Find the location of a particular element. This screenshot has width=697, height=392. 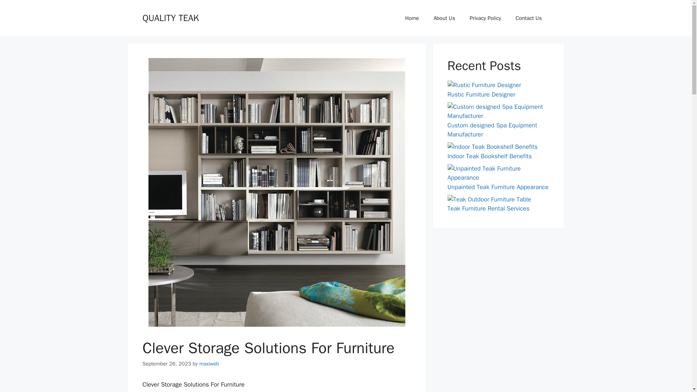

maxiweb is located at coordinates (209, 363).